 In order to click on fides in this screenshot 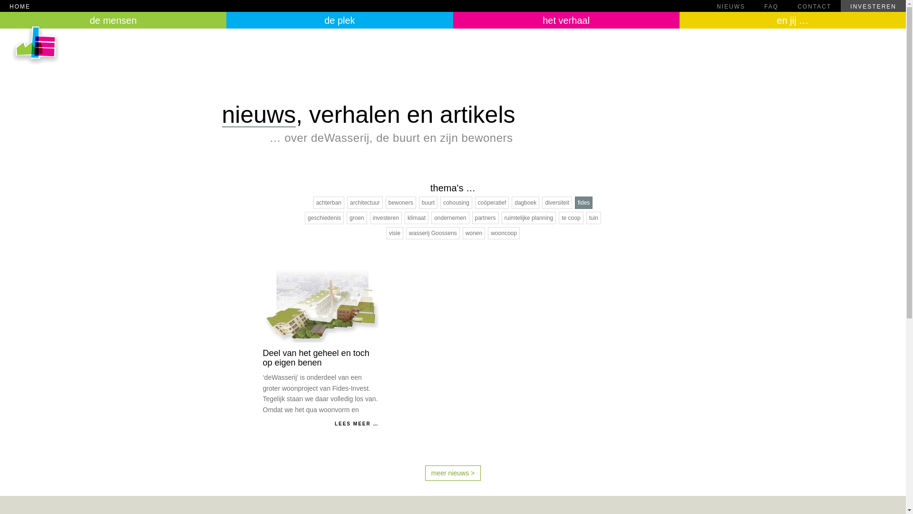, I will do `click(584, 203)`.